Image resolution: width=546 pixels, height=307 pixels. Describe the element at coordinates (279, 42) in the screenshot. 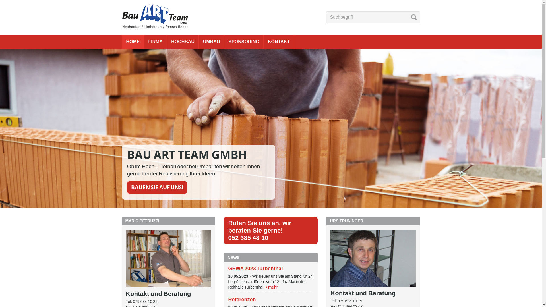

I see `KONTAKT` at that location.